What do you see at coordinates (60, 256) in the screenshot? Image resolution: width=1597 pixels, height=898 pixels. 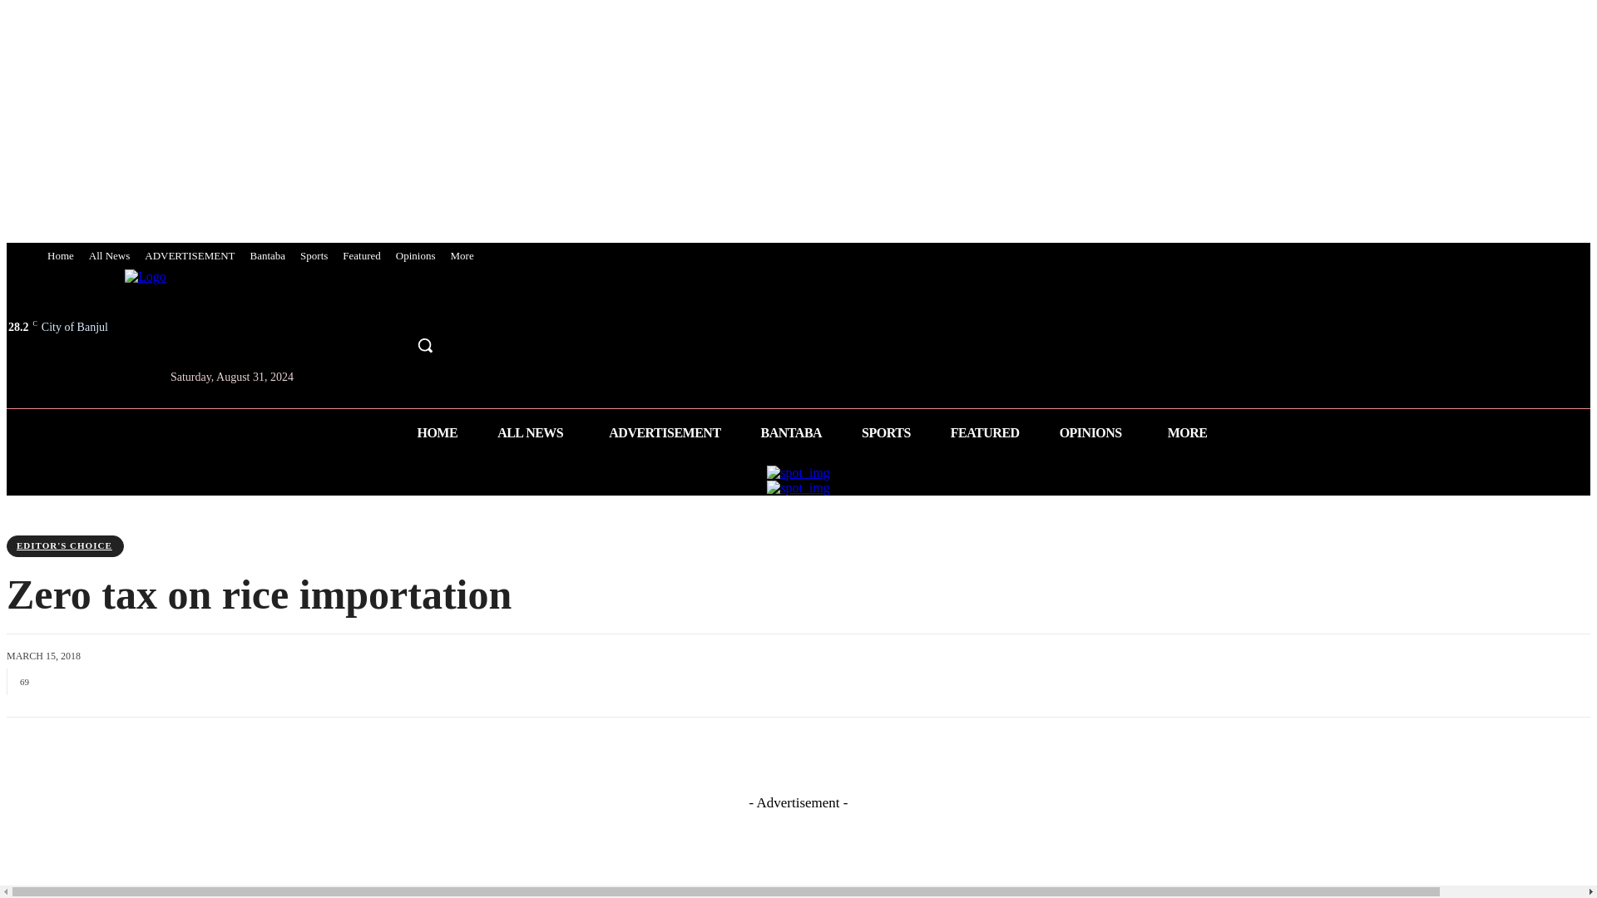 I see `Home` at bounding box center [60, 256].